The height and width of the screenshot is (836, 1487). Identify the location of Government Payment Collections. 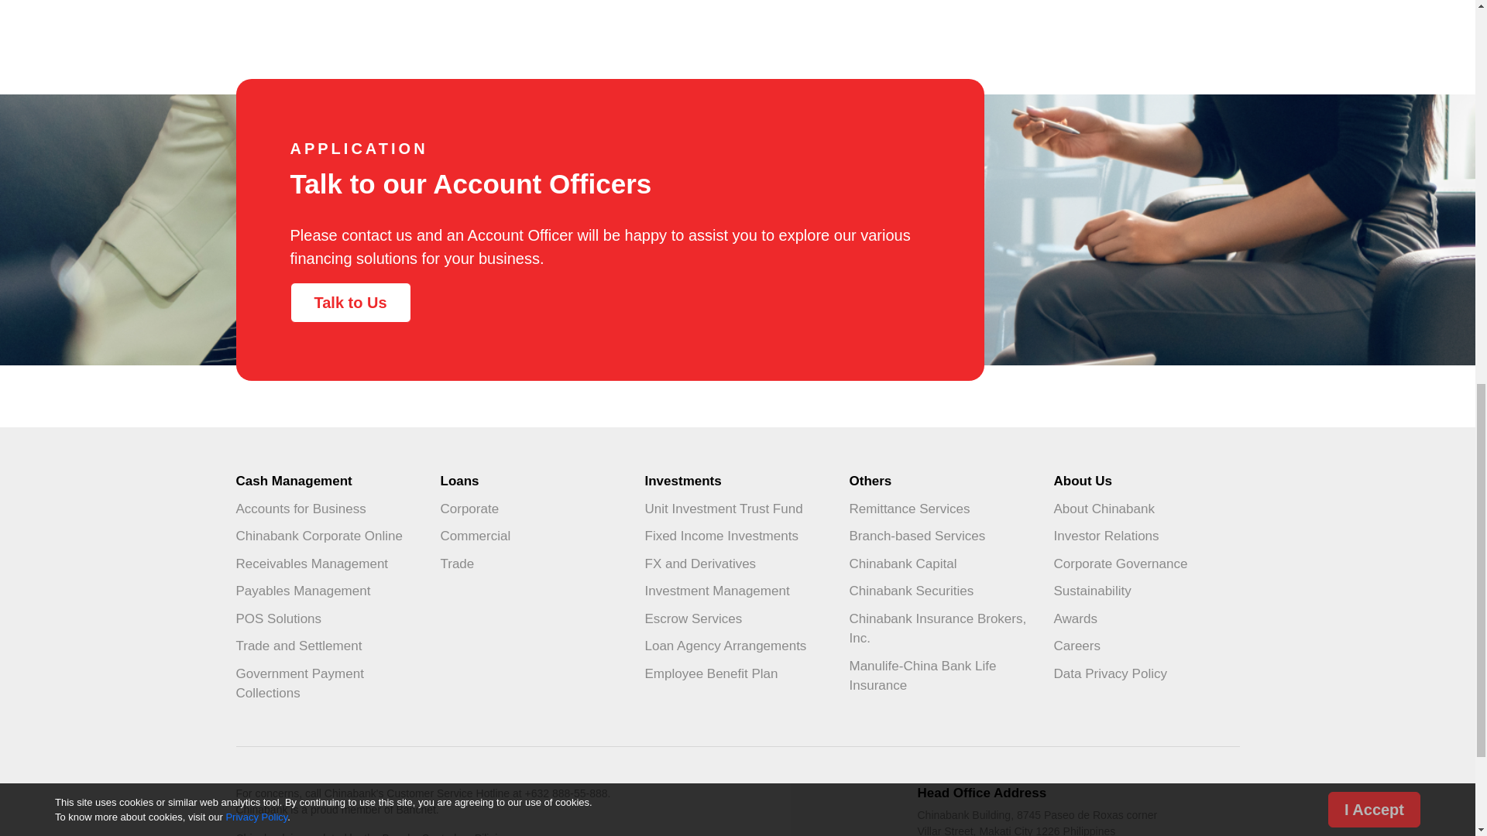
(328, 684).